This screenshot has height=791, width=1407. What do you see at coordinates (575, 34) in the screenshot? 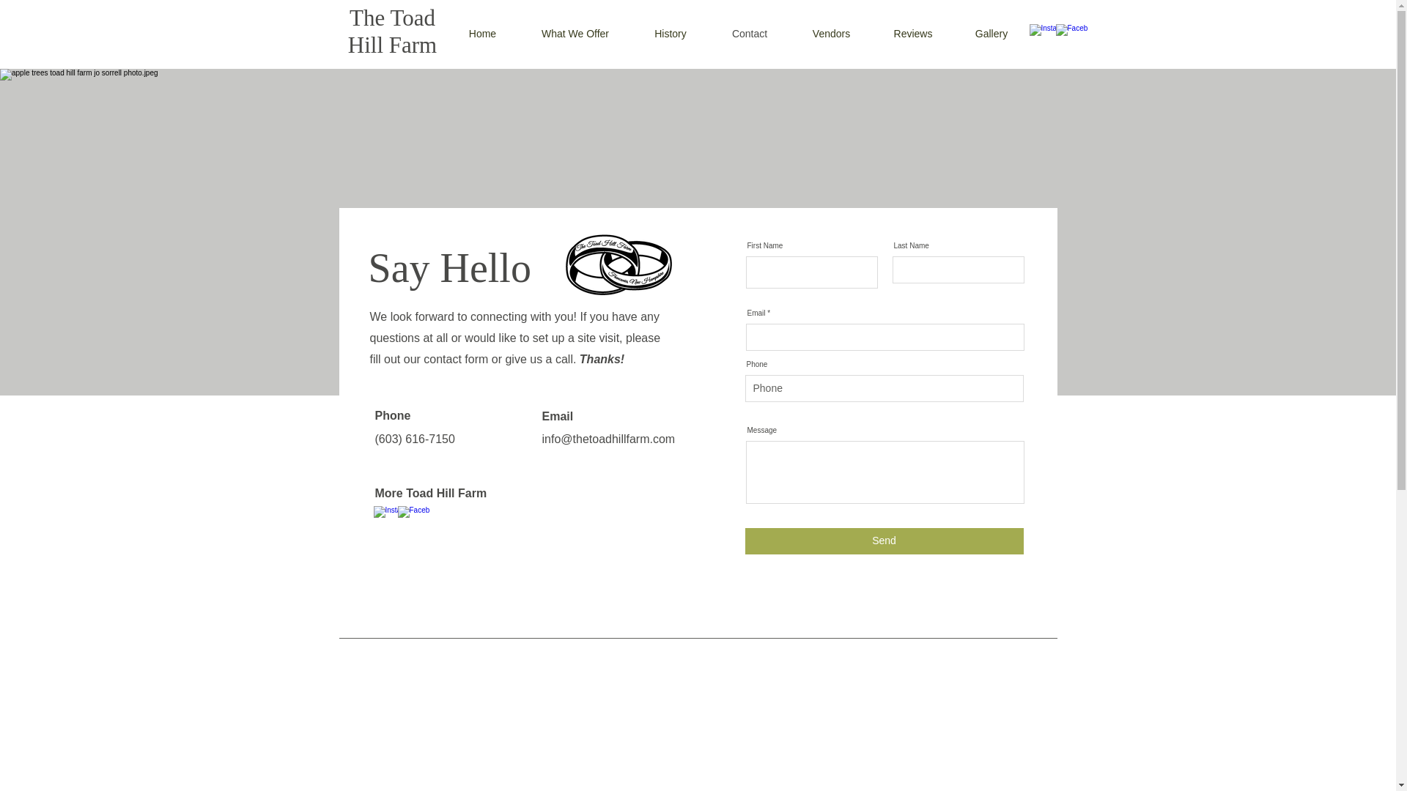
I see `What We Offer` at bounding box center [575, 34].